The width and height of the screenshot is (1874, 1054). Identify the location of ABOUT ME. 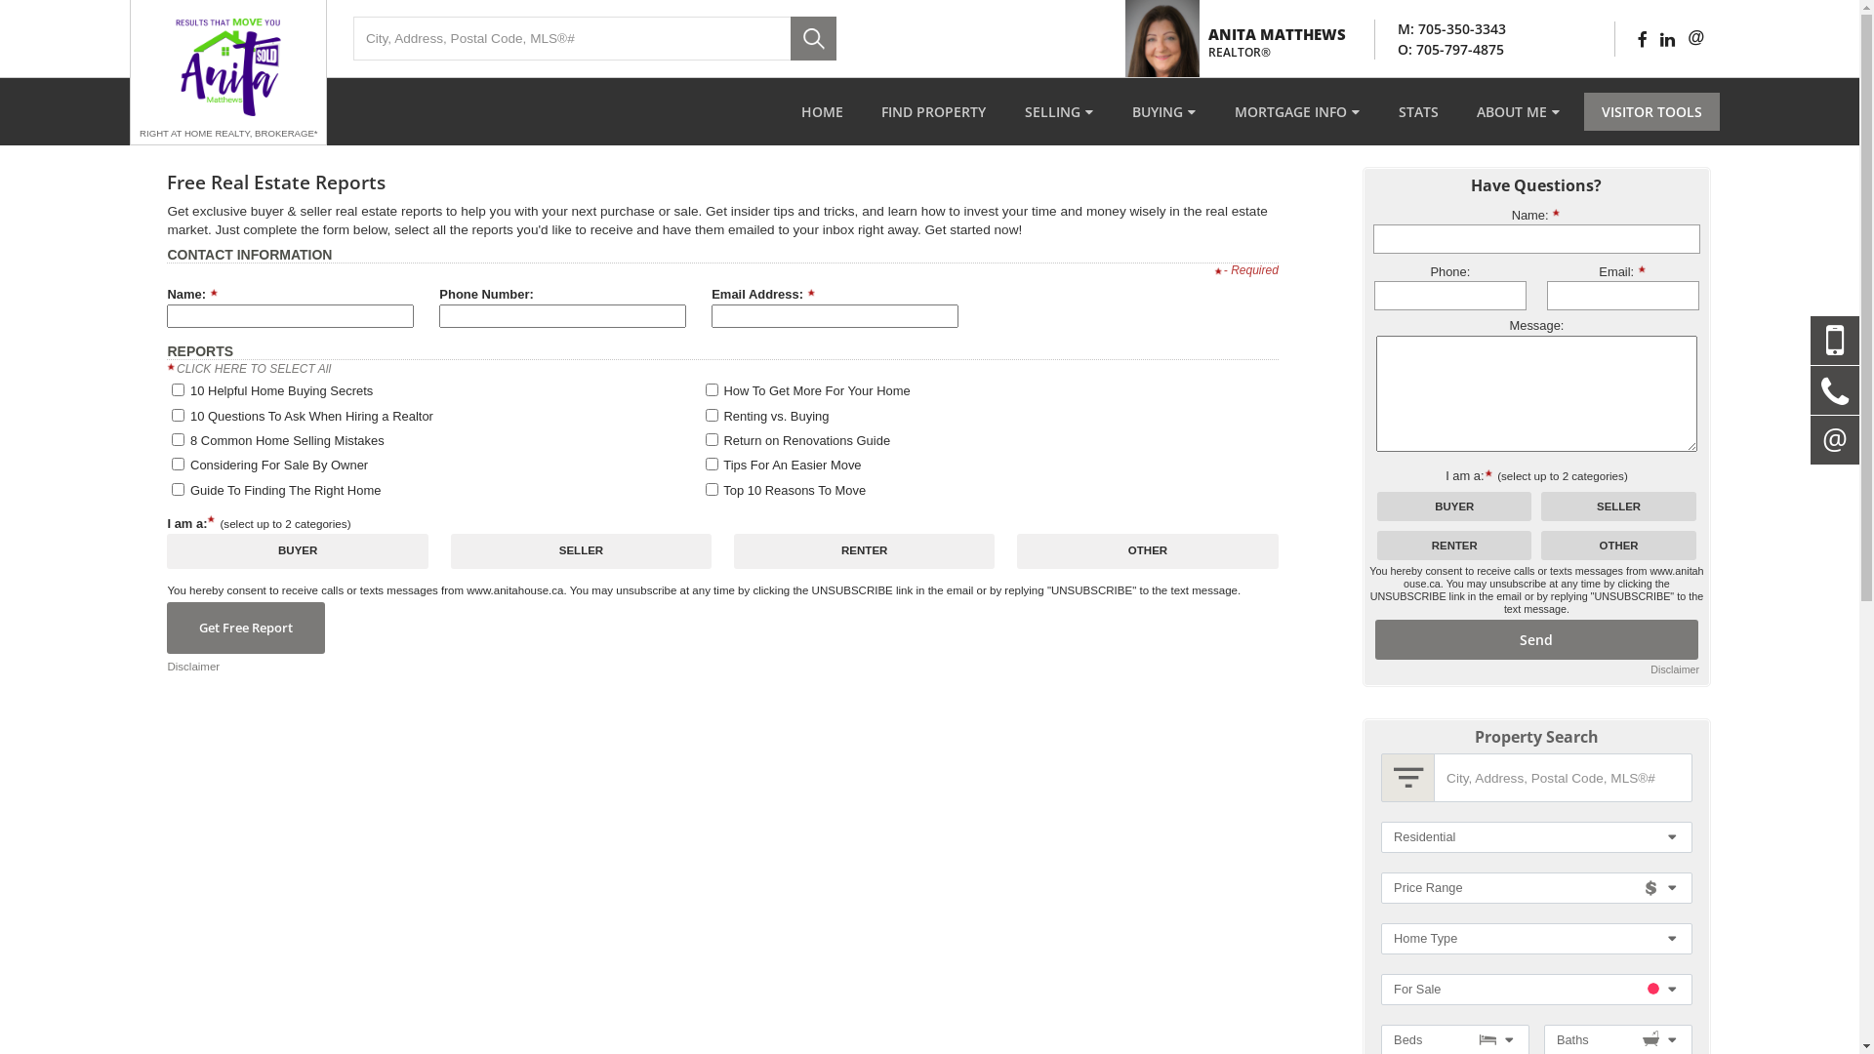
(1519, 111).